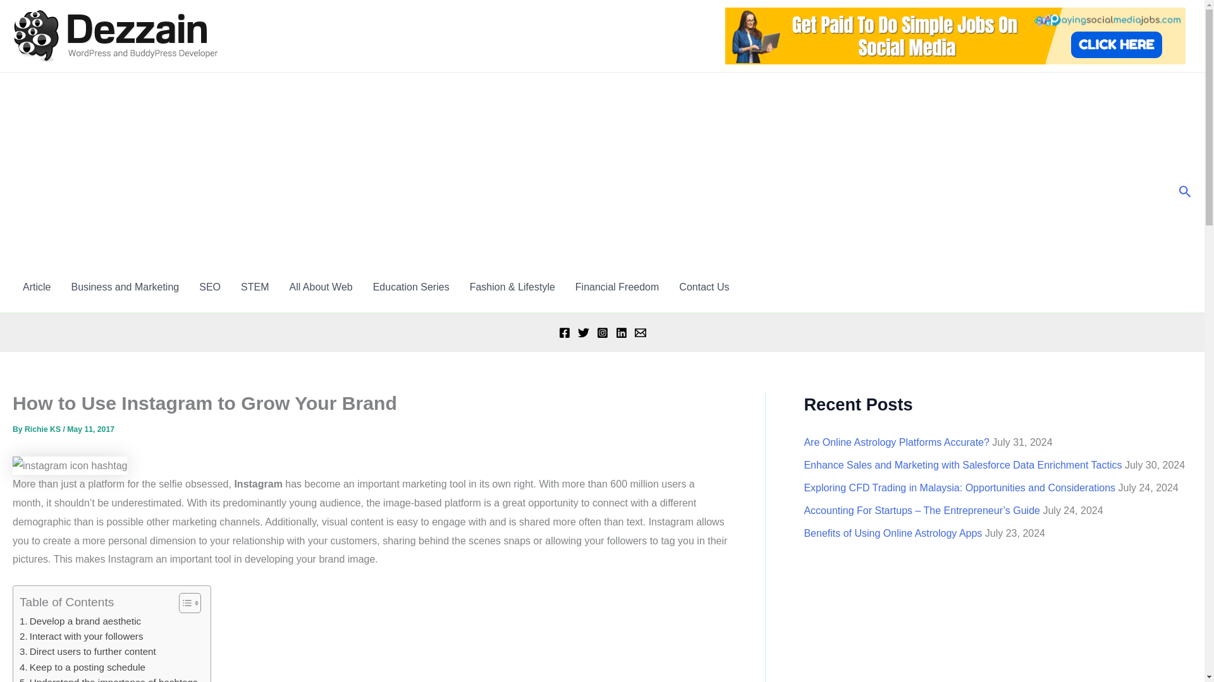  I want to click on Education Series, so click(411, 287).